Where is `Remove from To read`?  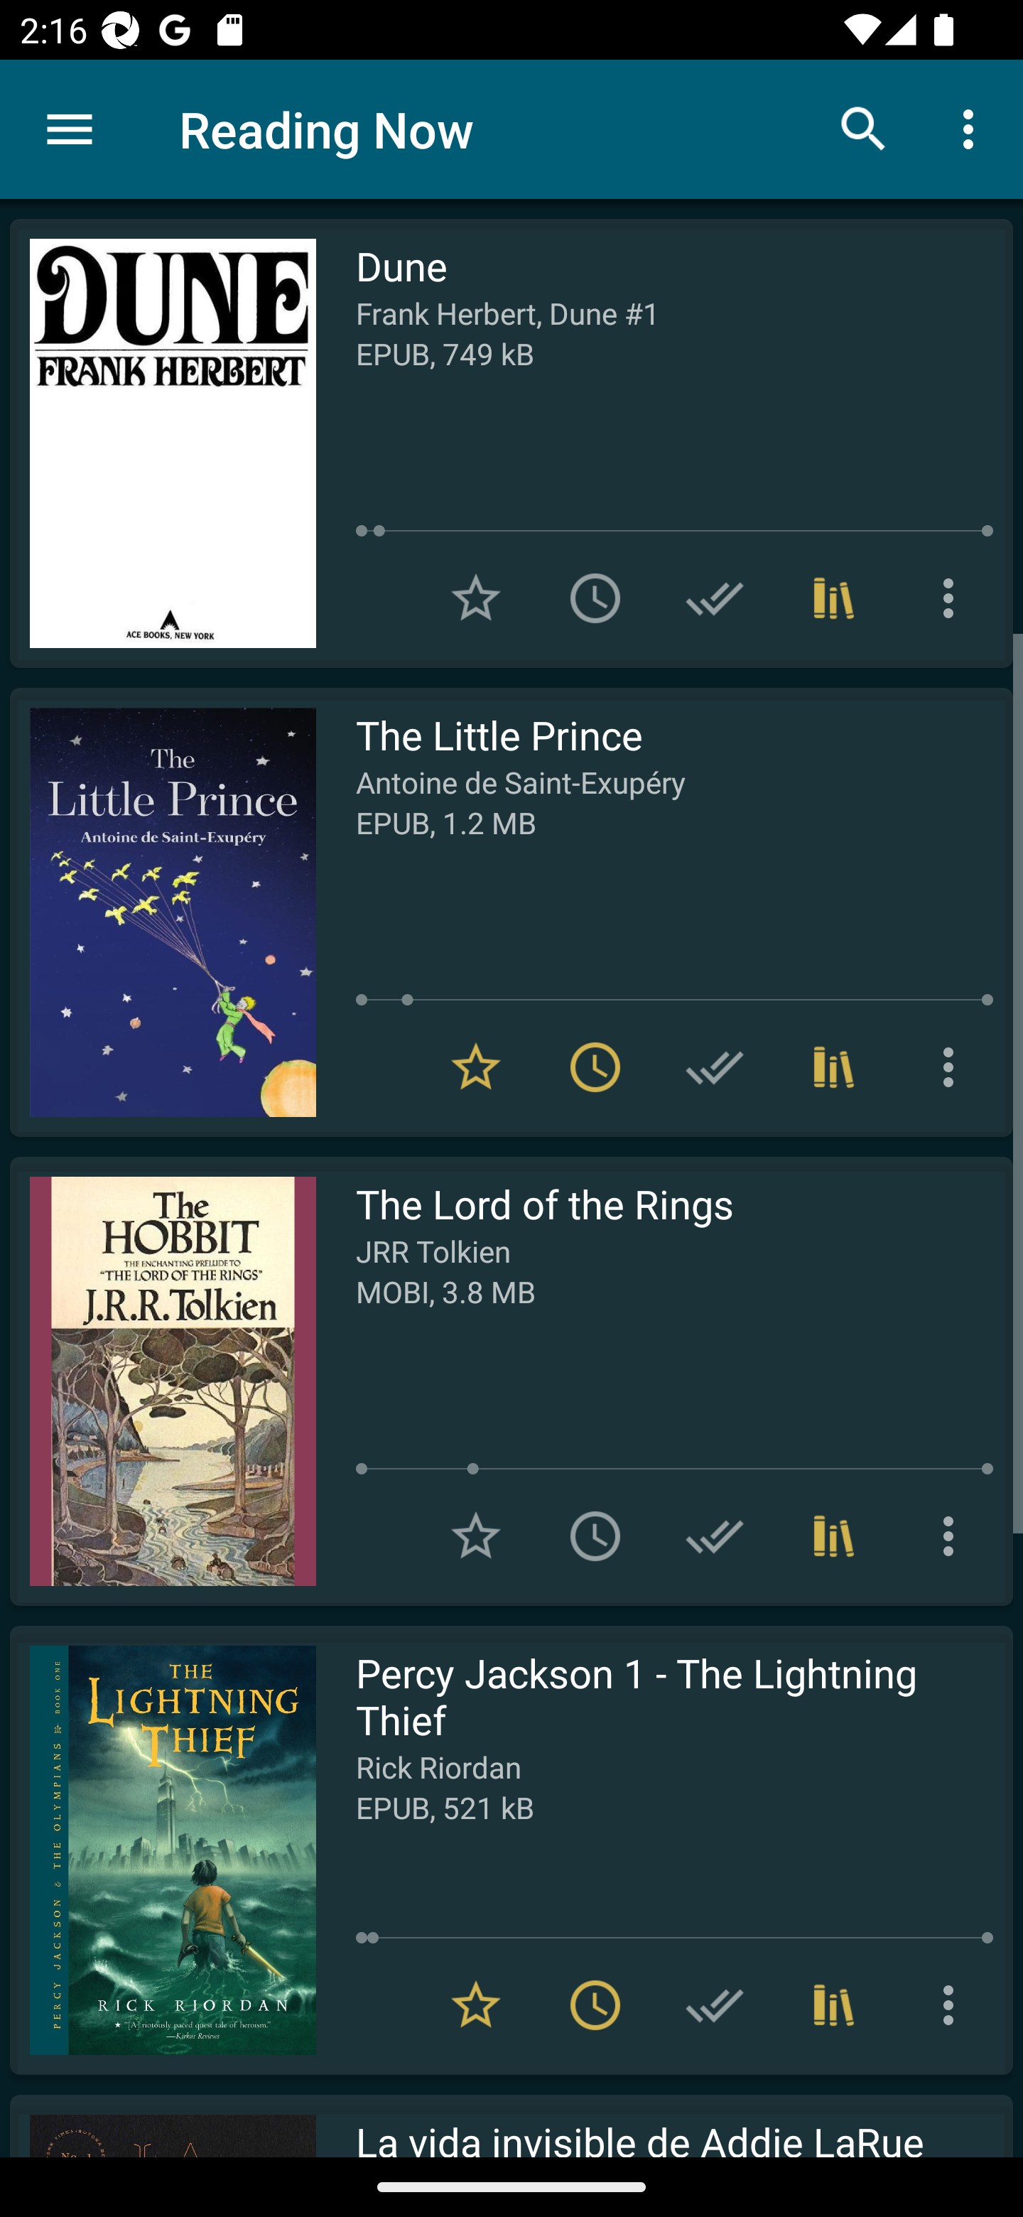 Remove from To read is located at coordinates (595, 2005).